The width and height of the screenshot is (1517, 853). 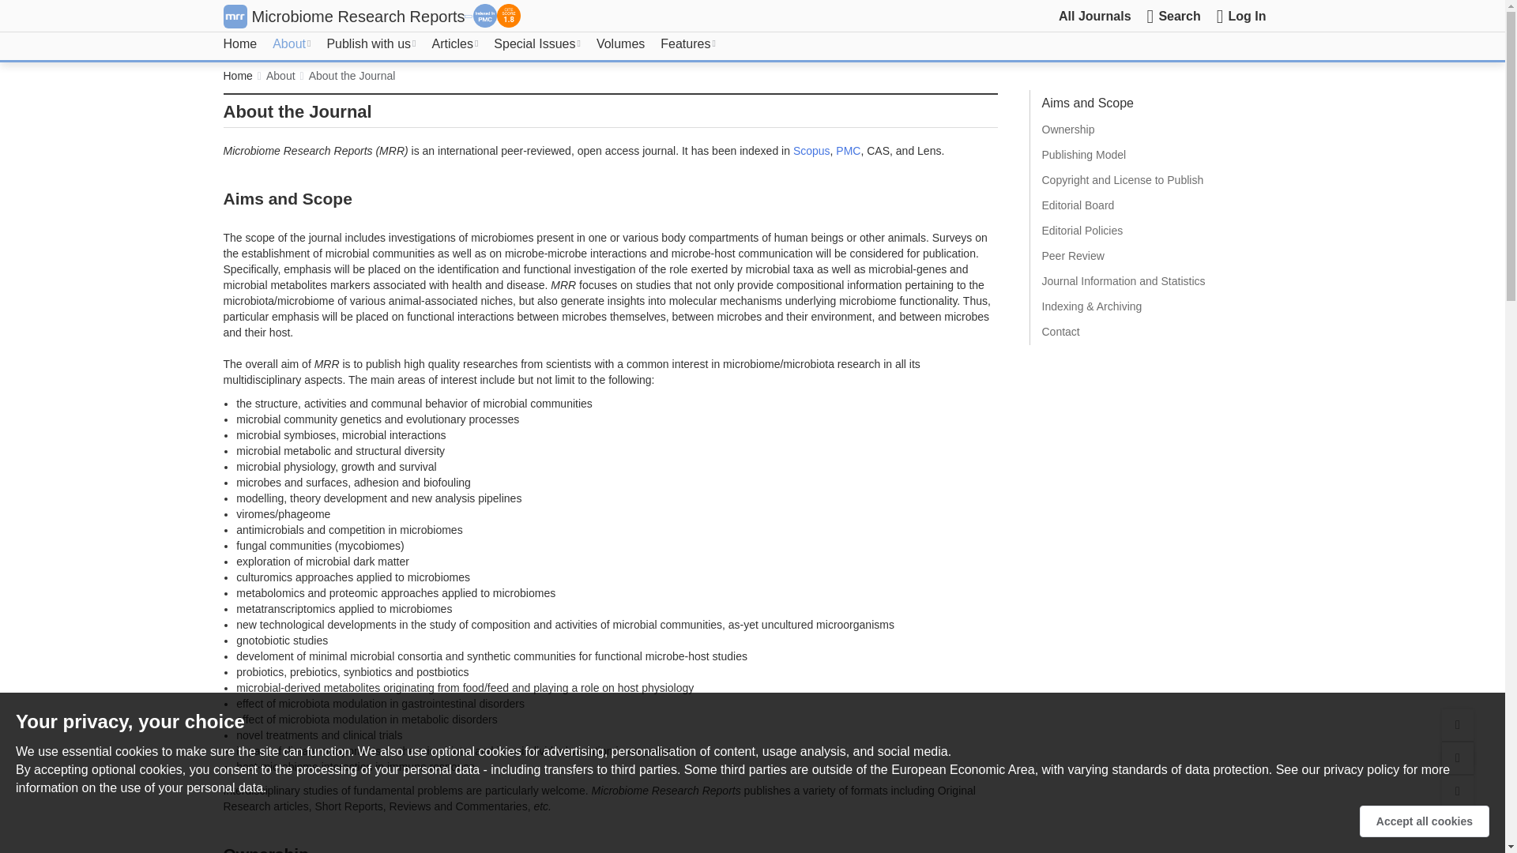 I want to click on All Journals, so click(x=1095, y=16).